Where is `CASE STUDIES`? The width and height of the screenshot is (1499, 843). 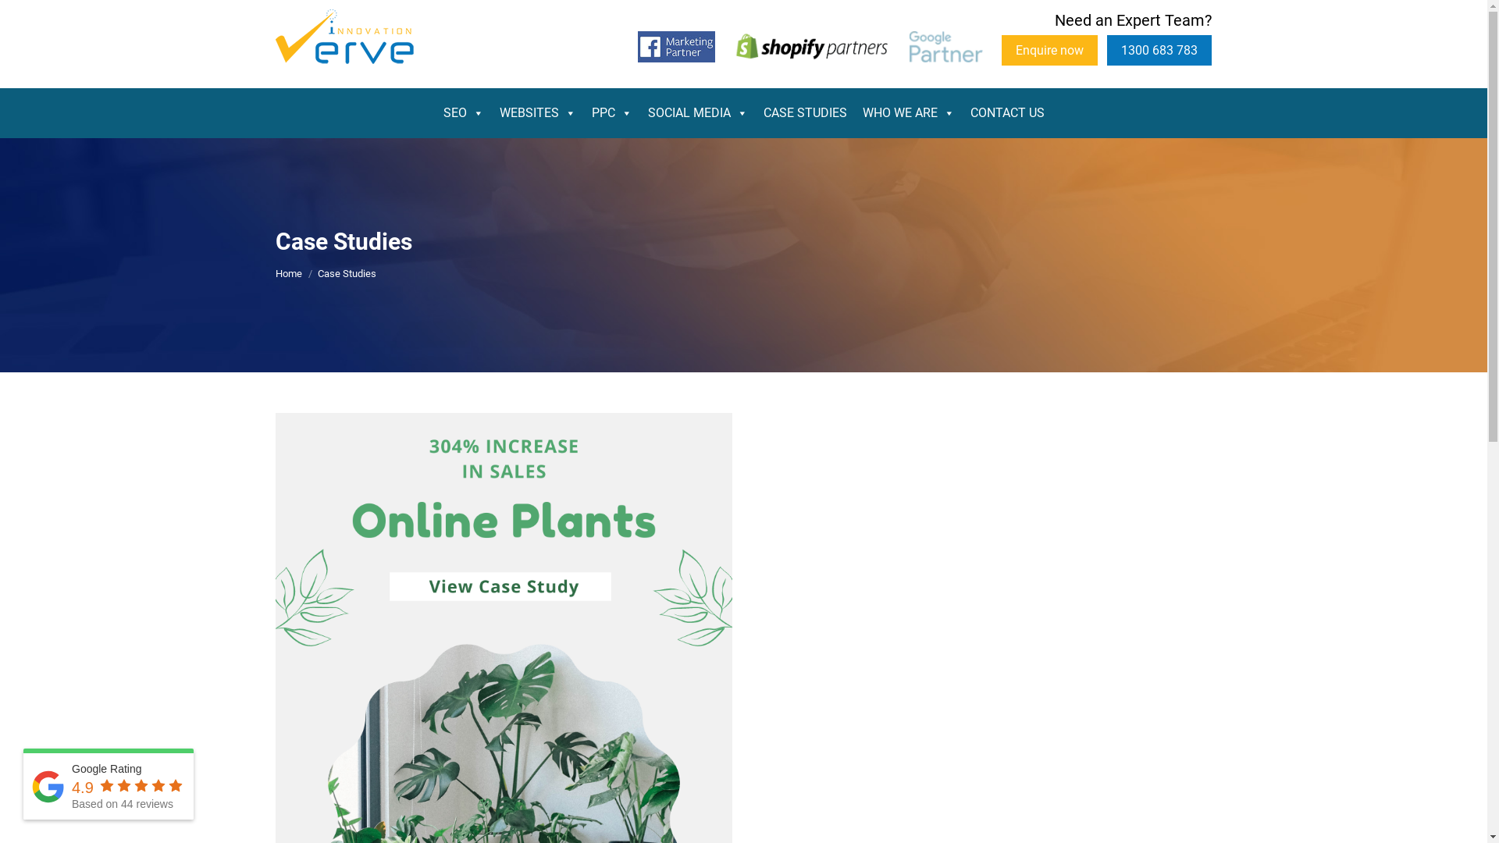
CASE STUDIES is located at coordinates (806, 113).